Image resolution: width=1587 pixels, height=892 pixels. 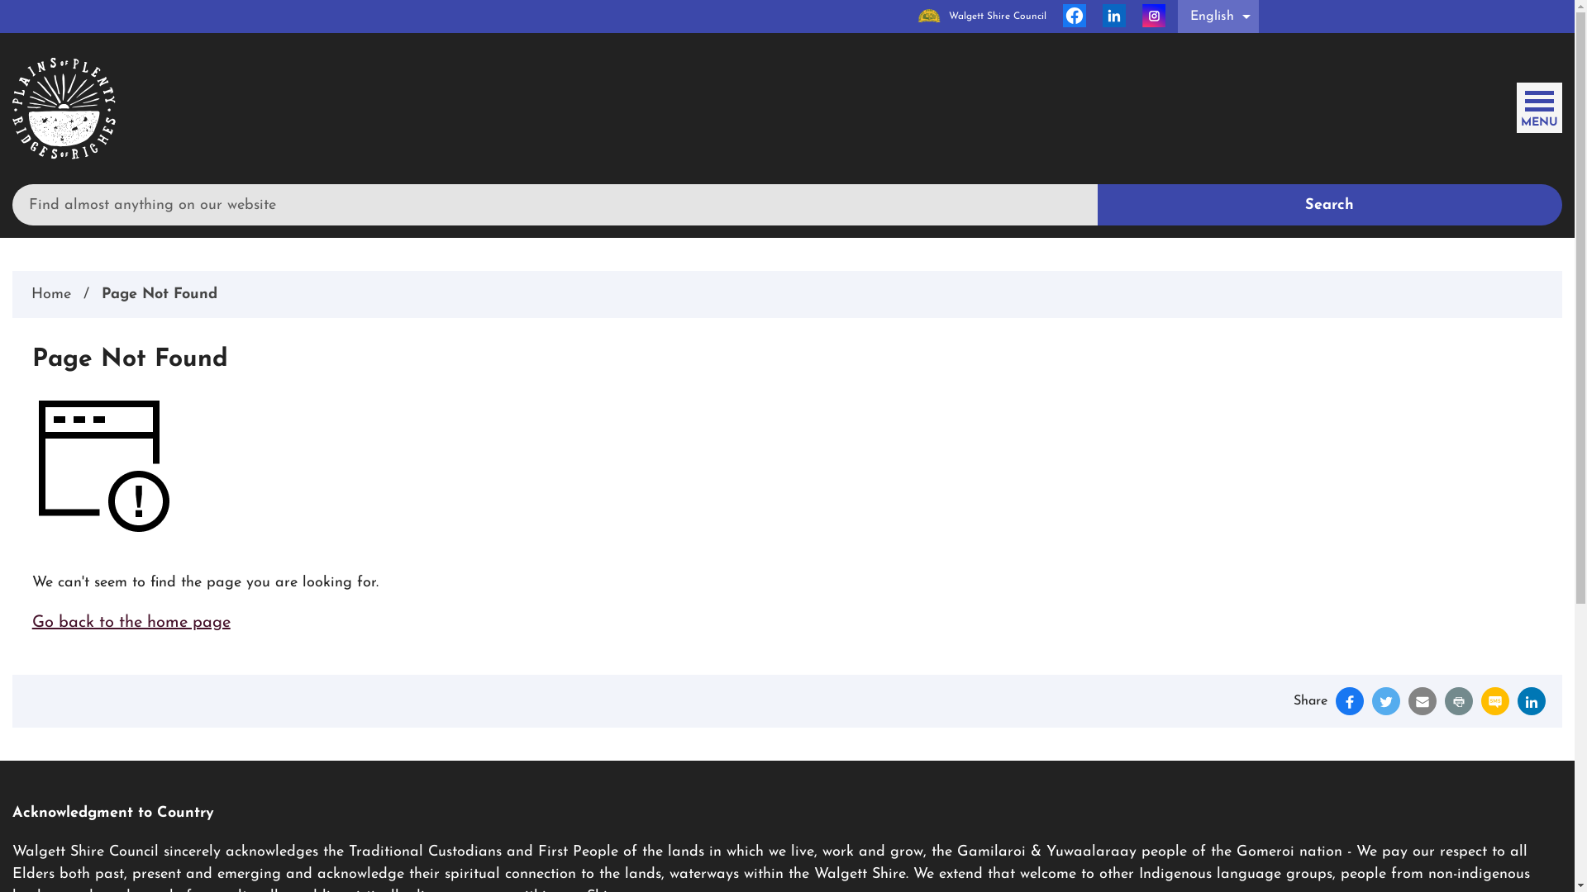 I want to click on SMS, so click(x=1495, y=701).